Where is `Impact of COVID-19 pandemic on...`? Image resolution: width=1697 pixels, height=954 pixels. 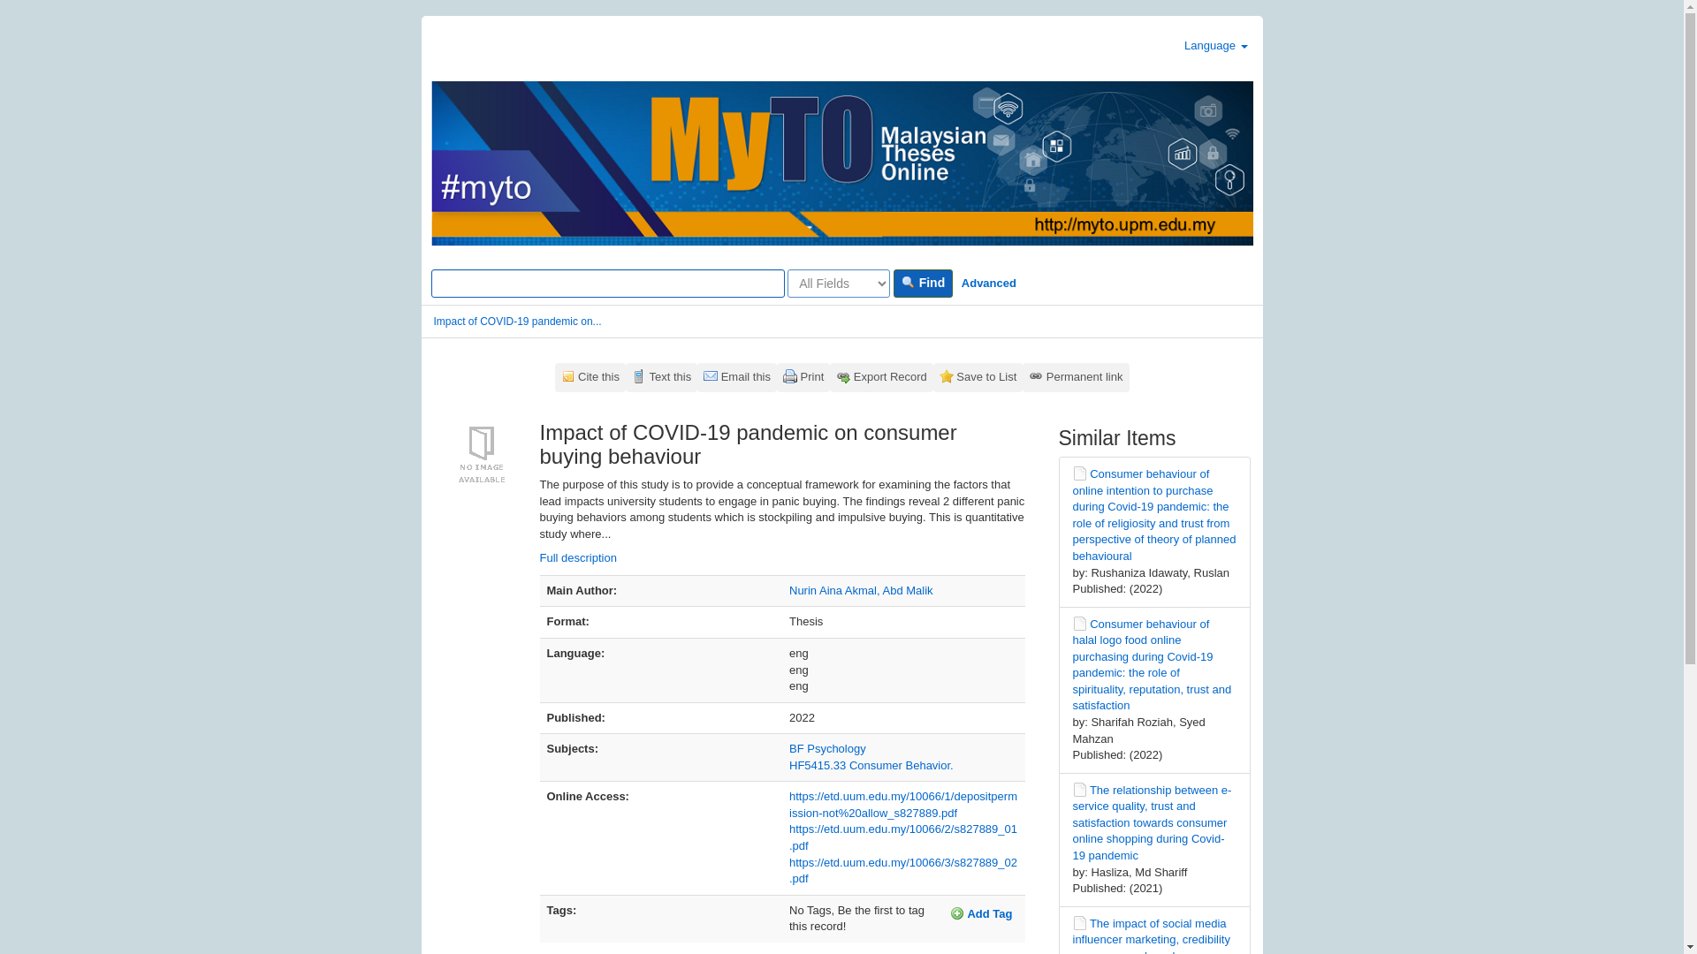
Impact of COVID-19 pandemic on... is located at coordinates (516, 322).